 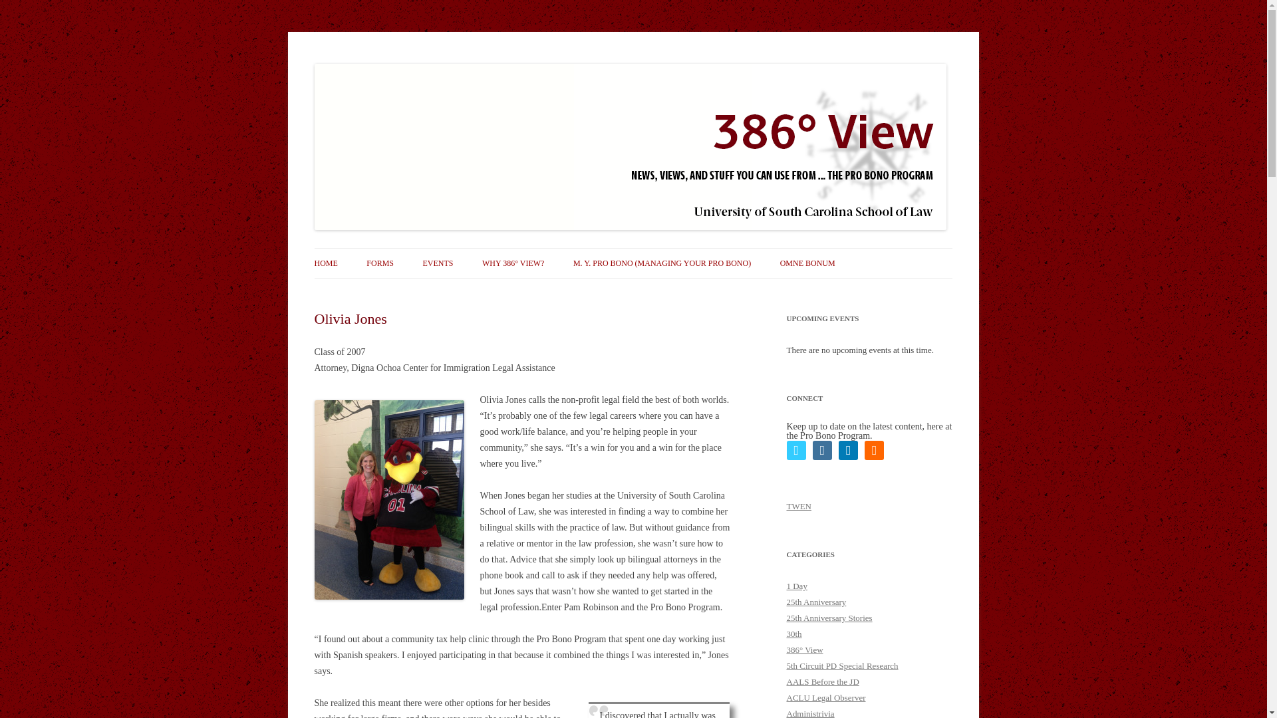 What do you see at coordinates (822, 681) in the screenshot?
I see `AALS Before the JD` at bounding box center [822, 681].